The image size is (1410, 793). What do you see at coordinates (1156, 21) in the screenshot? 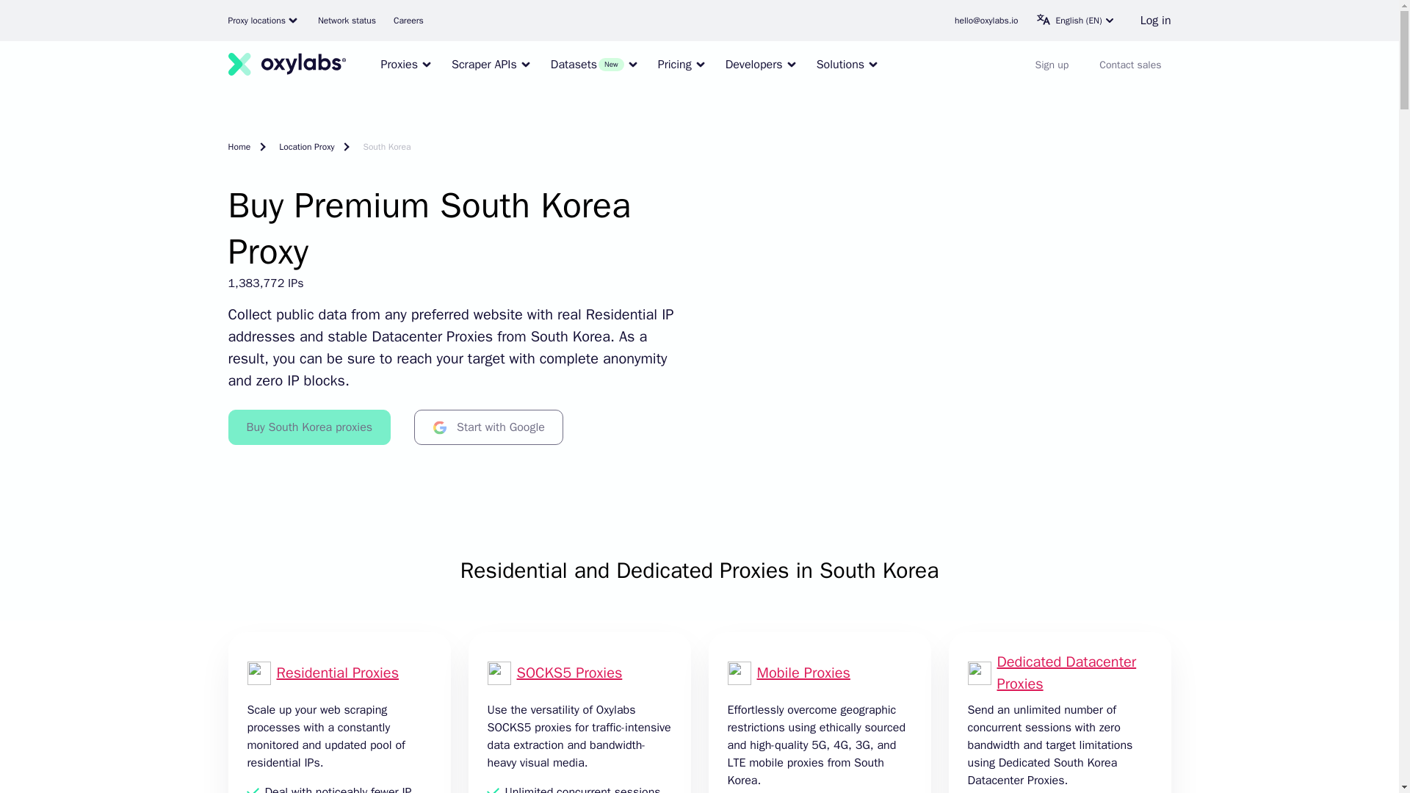
I see `Log in` at bounding box center [1156, 21].